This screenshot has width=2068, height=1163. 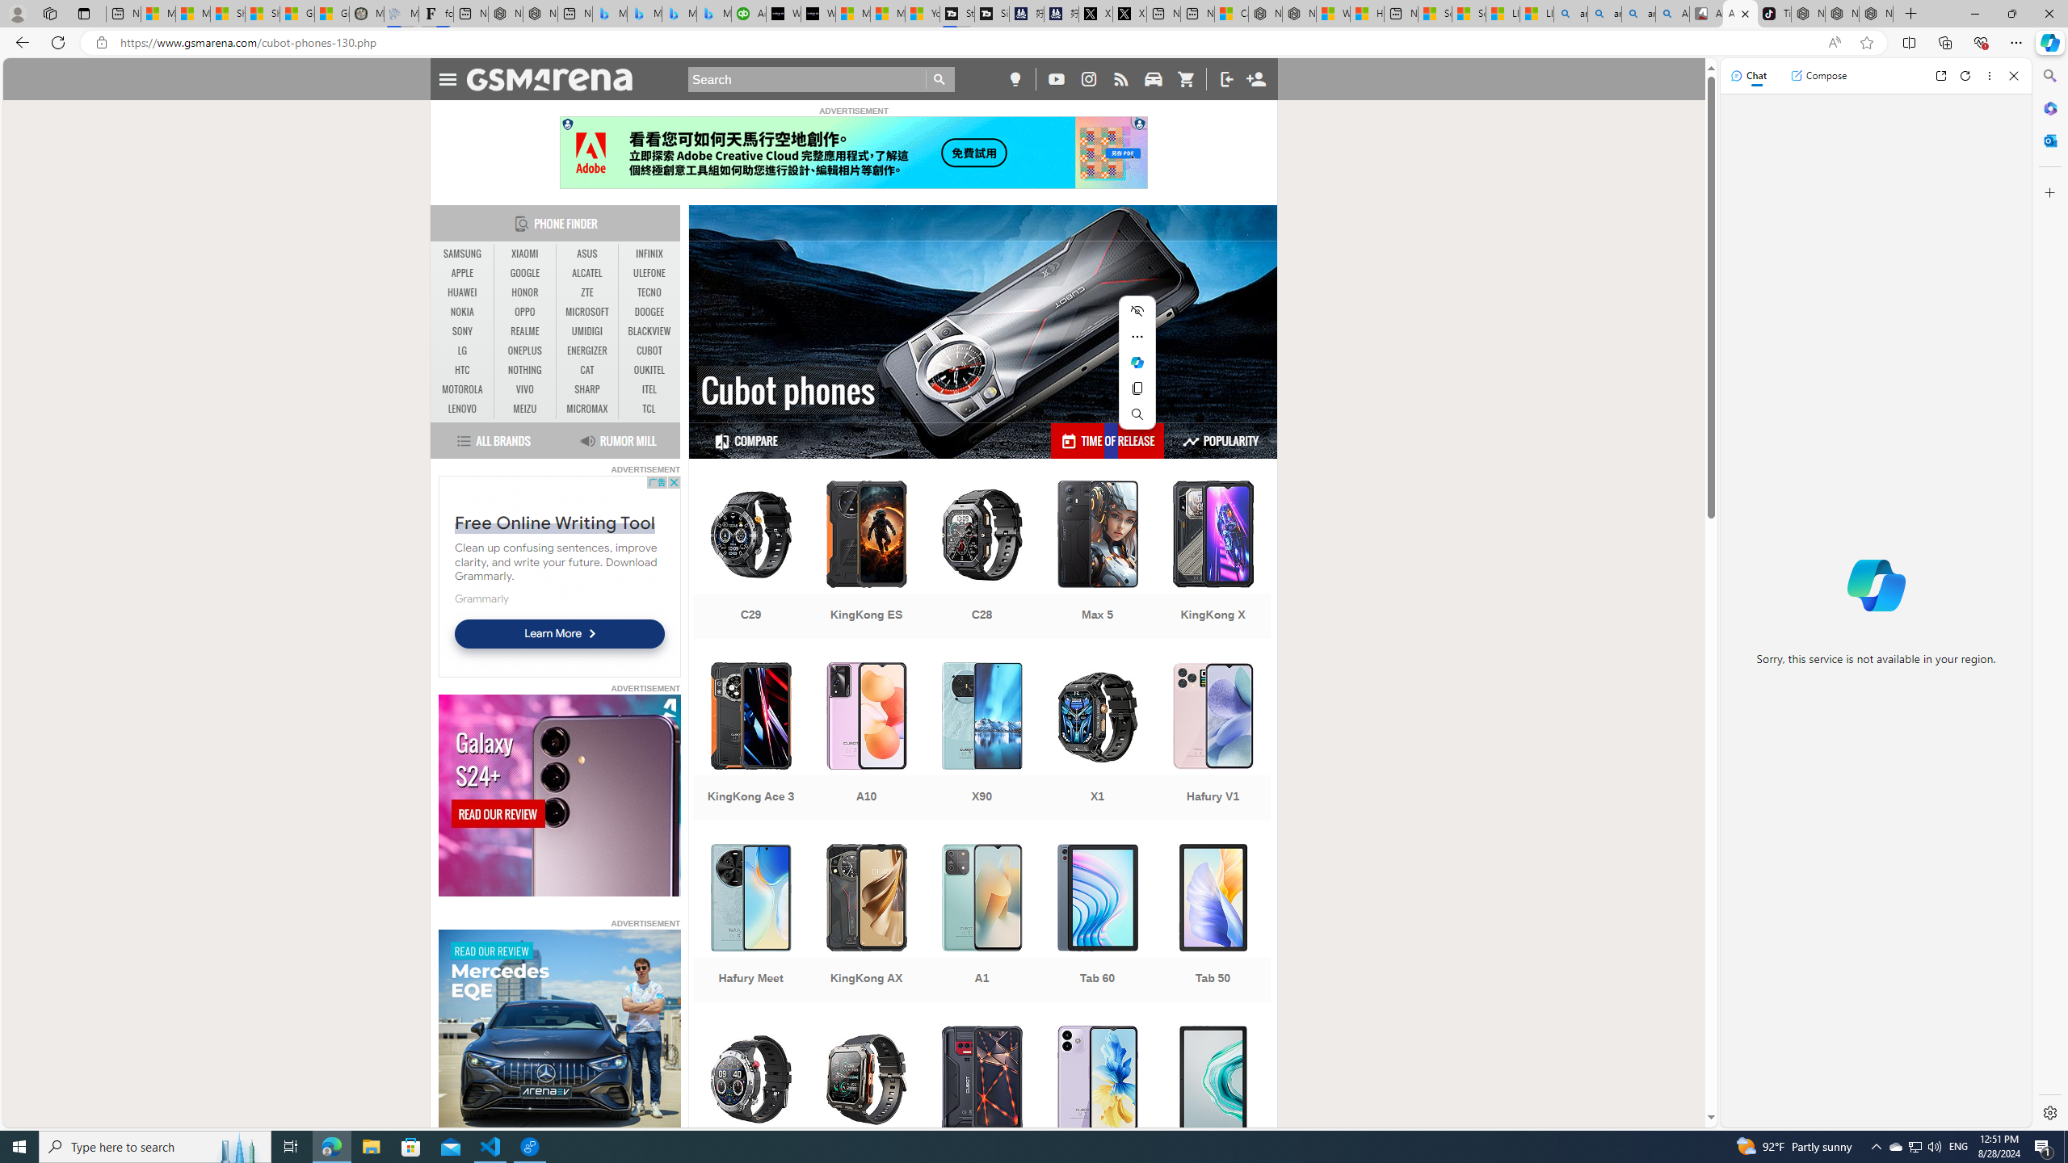 What do you see at coordinates (586, 254) in the screenshot?
I see `ASUS` at bounding box center [586, 254].